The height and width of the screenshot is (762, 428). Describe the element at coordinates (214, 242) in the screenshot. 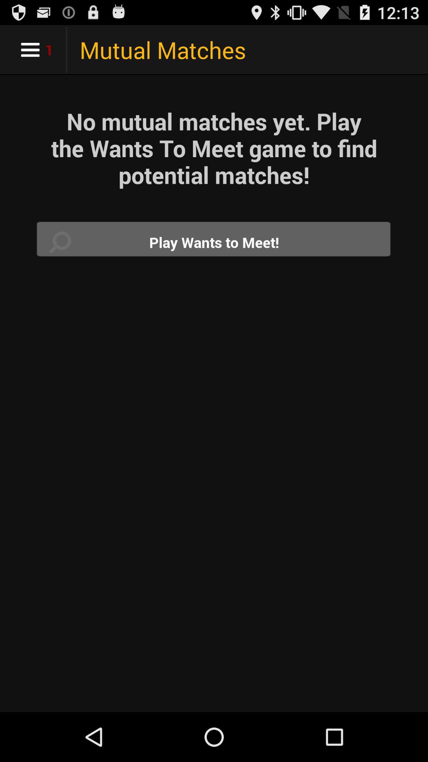

I see `click to play` at that location.